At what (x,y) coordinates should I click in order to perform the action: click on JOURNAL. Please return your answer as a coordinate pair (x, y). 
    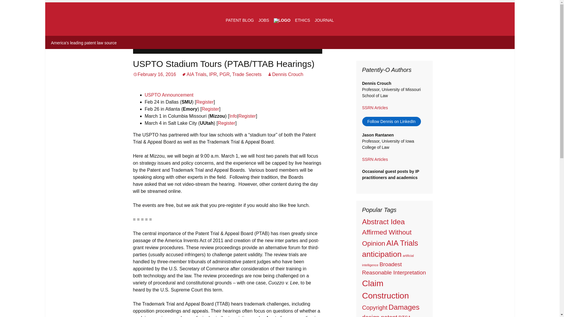
    Looking at the image, I should click on (324, 20).